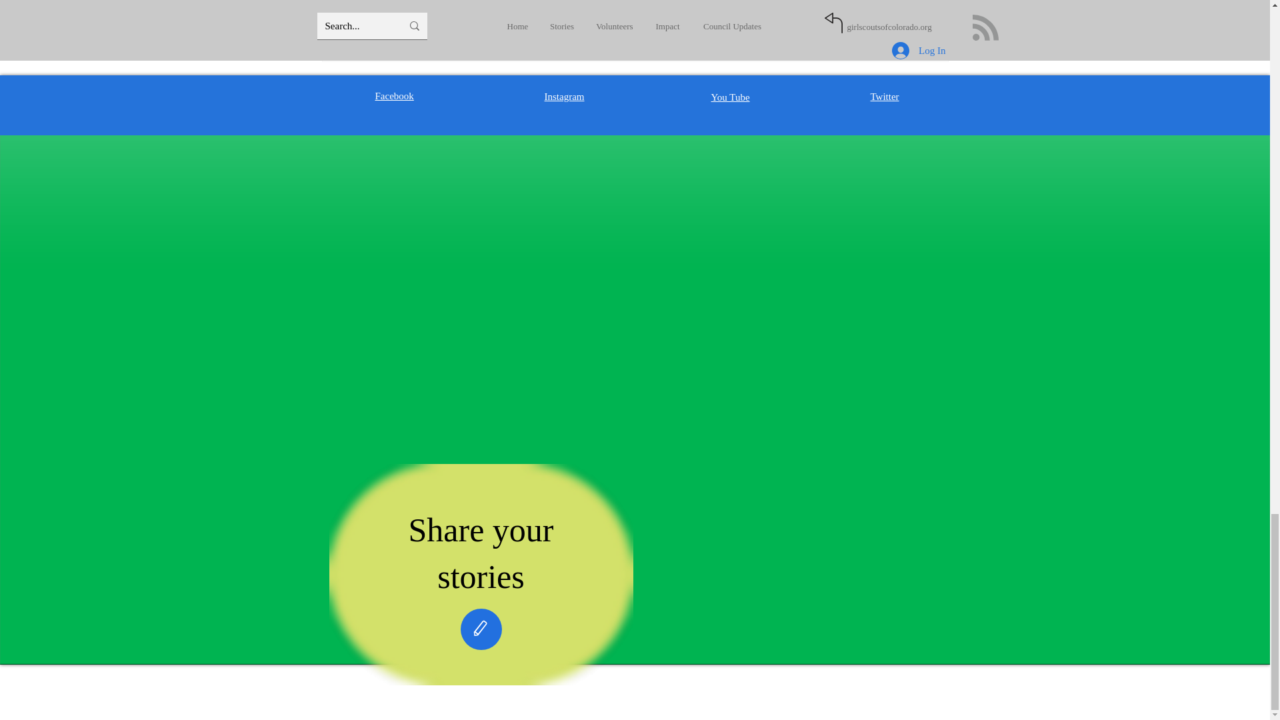  Describe the element at coordinates (885, 97) in the screenshot. I see `Twitter` at that location.